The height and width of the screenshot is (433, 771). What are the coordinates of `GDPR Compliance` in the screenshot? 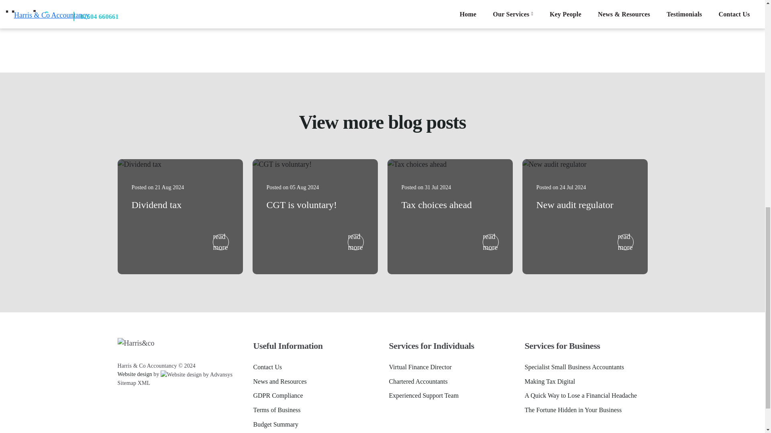 It's located at (278, 396).